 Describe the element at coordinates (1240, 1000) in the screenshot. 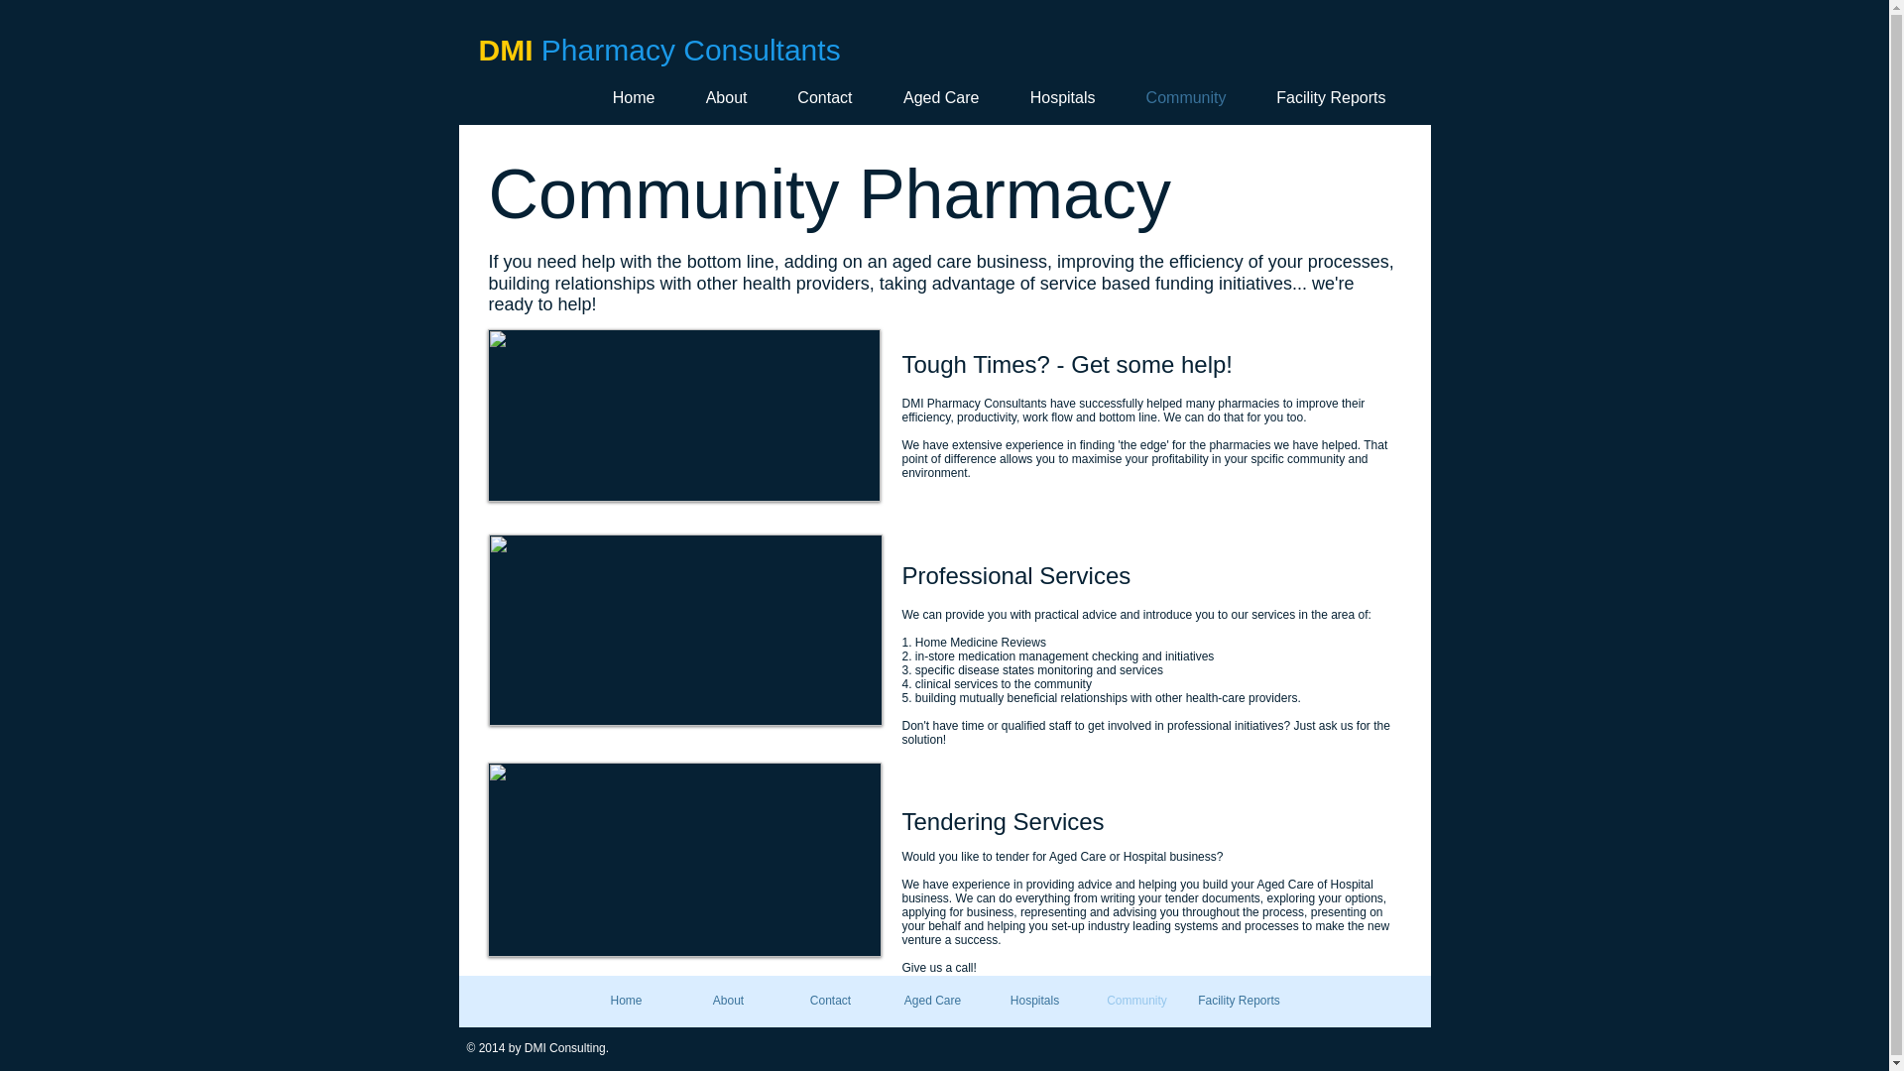

I see `Facility Reports` at that location.